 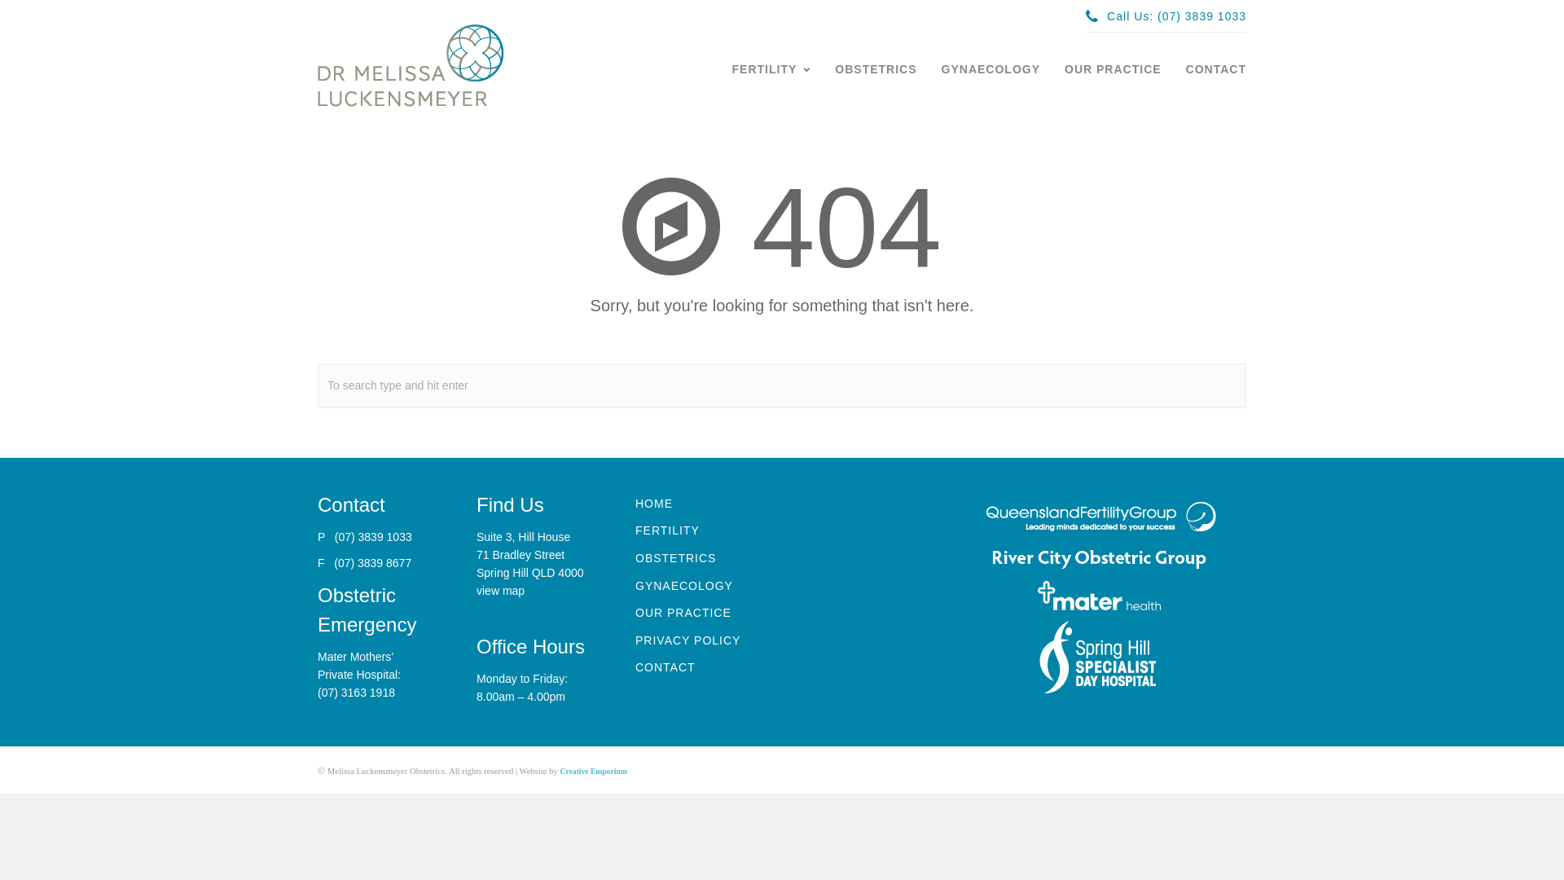 What do you see at coordinates (373, 537) in the screenshot?
I see `(07) 3839 1033` at bounding box center [373, 537].